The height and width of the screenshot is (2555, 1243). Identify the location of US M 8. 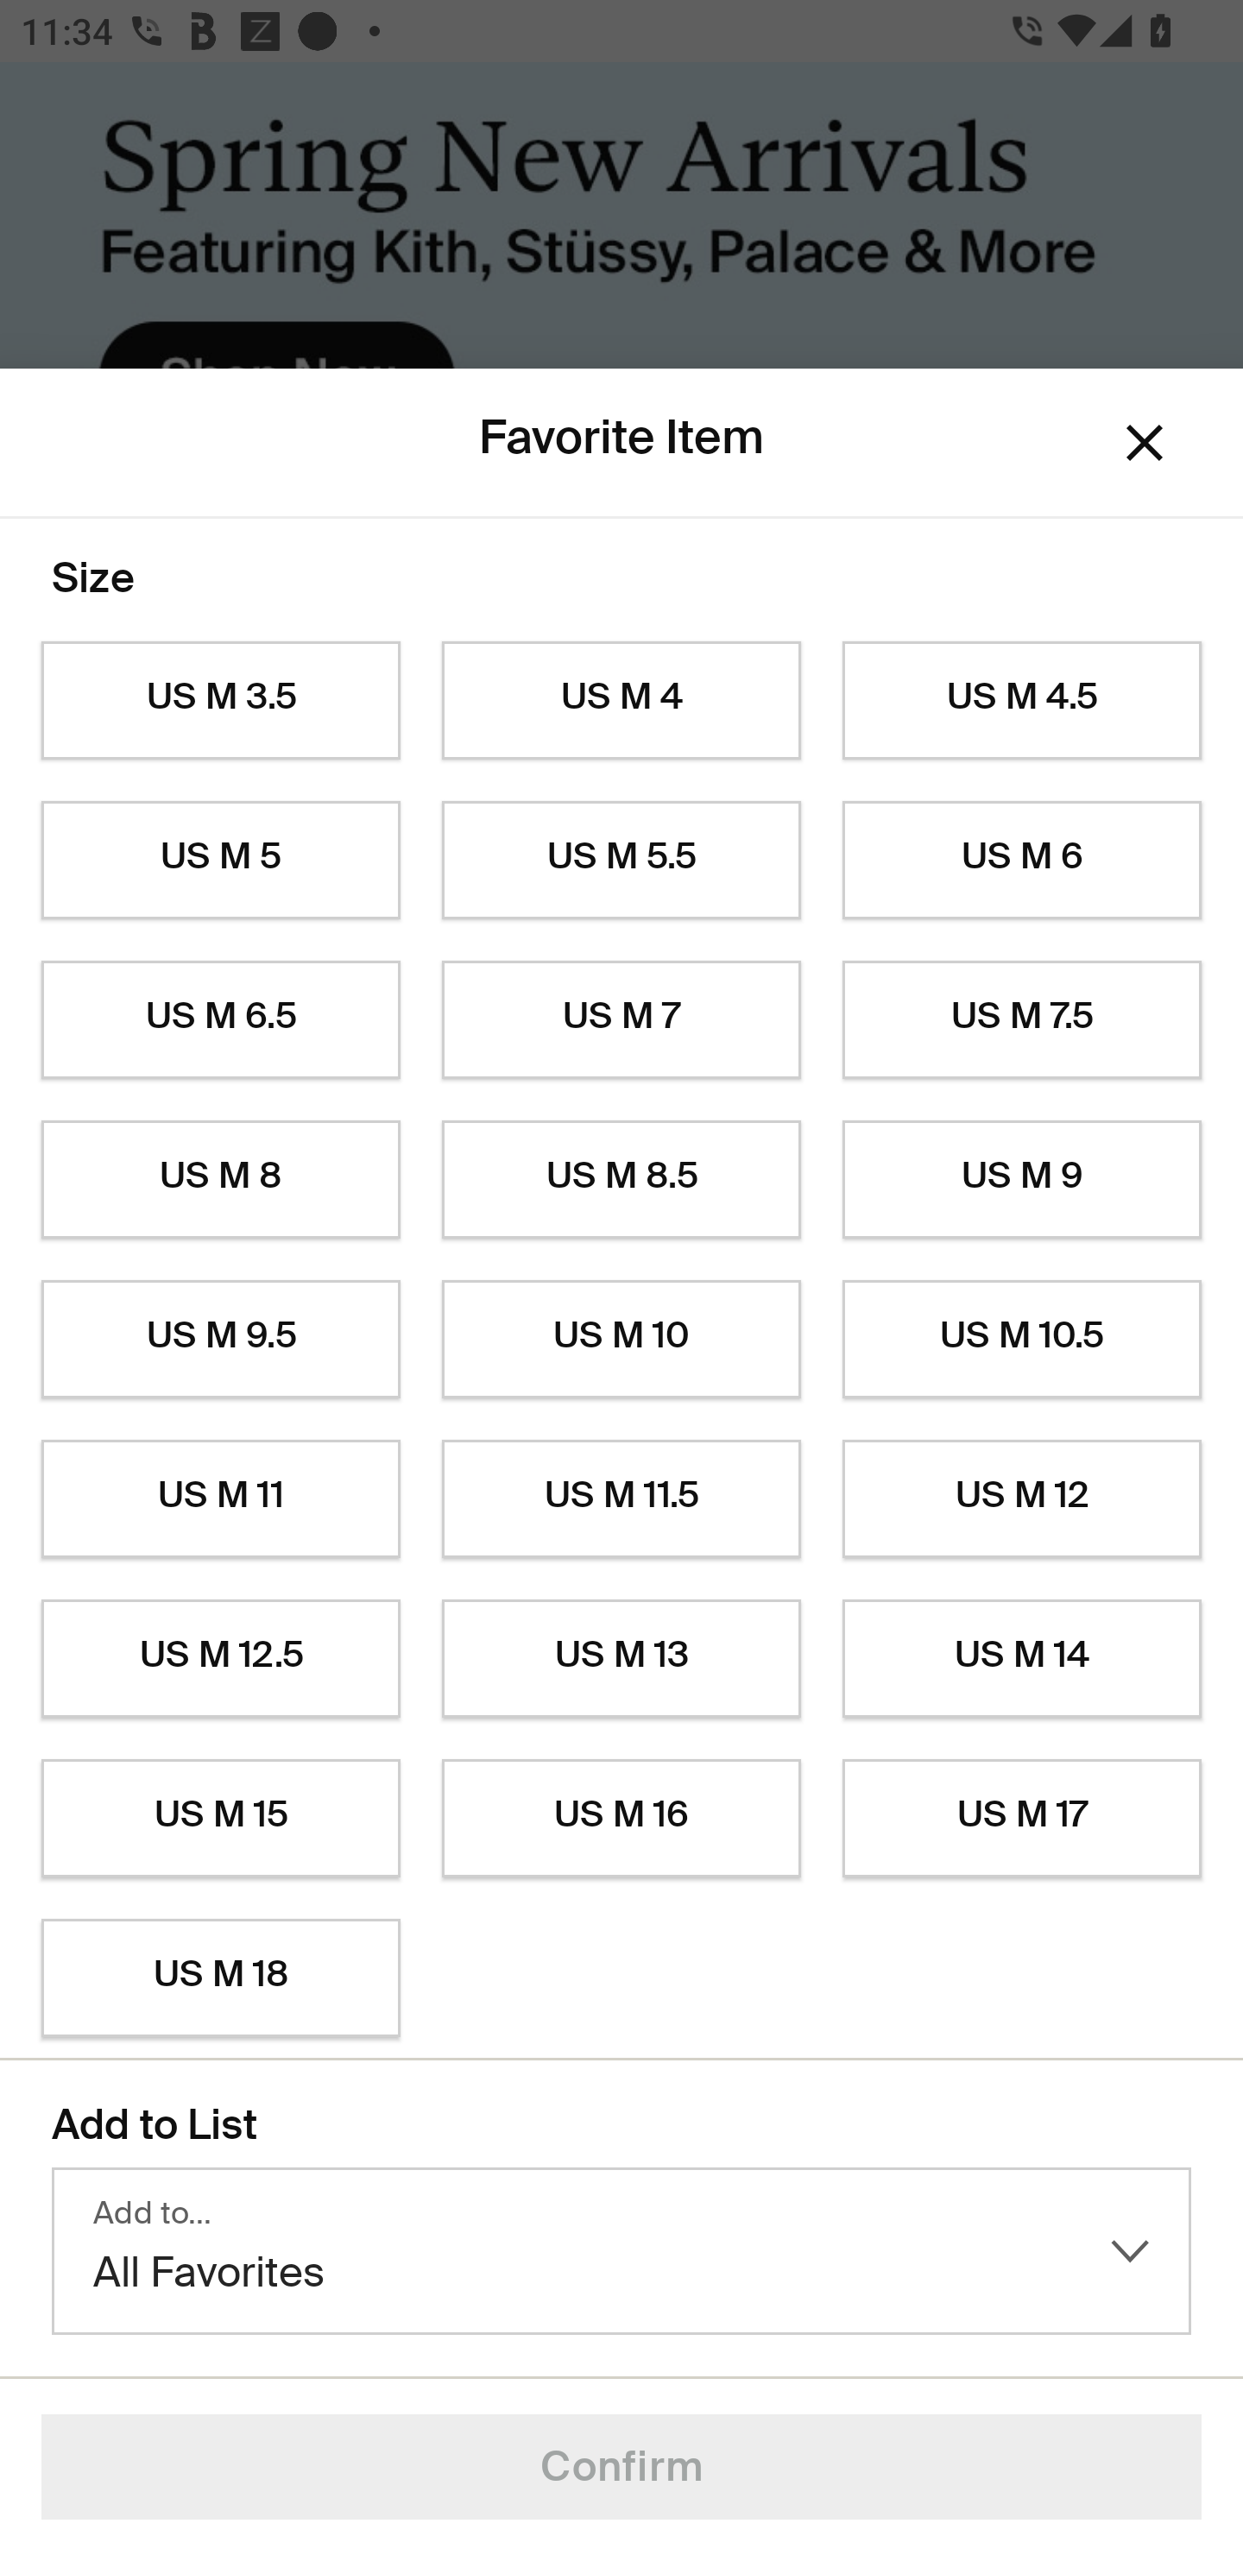
(220, 1180).